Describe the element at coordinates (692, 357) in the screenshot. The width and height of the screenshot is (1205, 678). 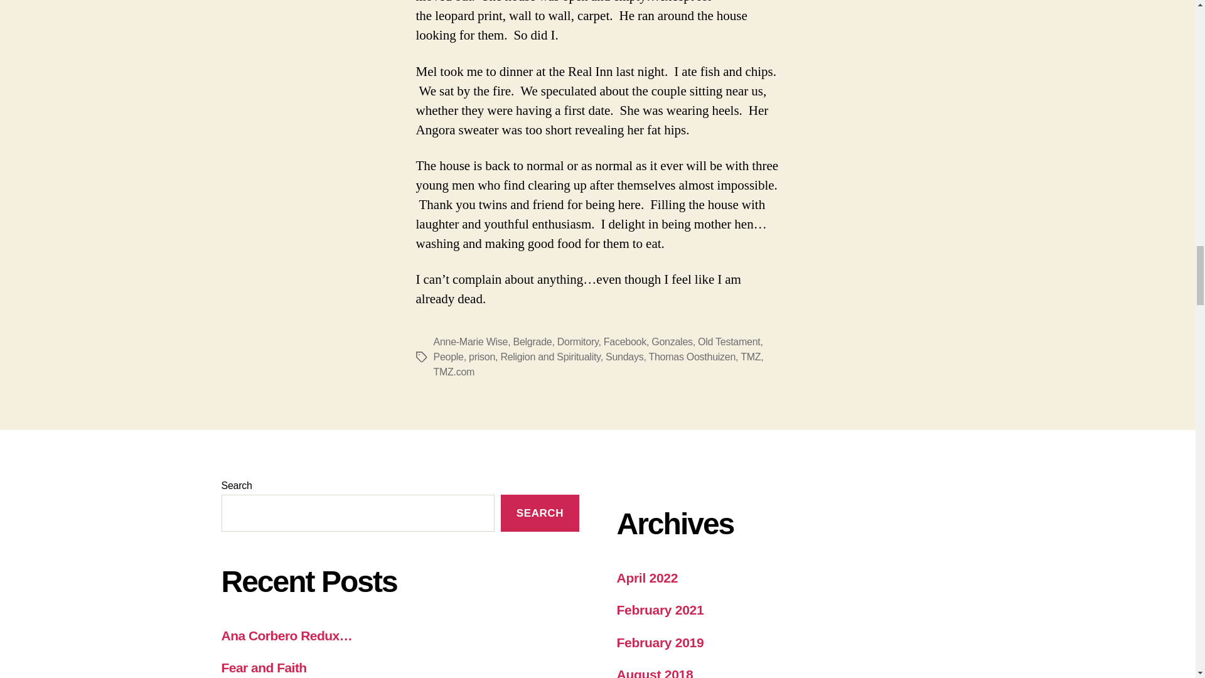
I see `Thomas Oosthuizen` at that location.